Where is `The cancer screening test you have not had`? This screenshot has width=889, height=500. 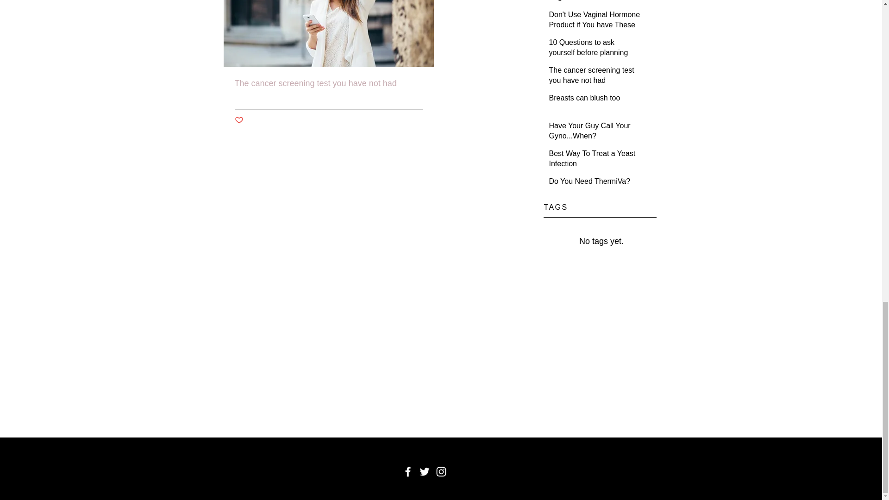
The cancer screening test you have not had is located at coordinates (328, 83).